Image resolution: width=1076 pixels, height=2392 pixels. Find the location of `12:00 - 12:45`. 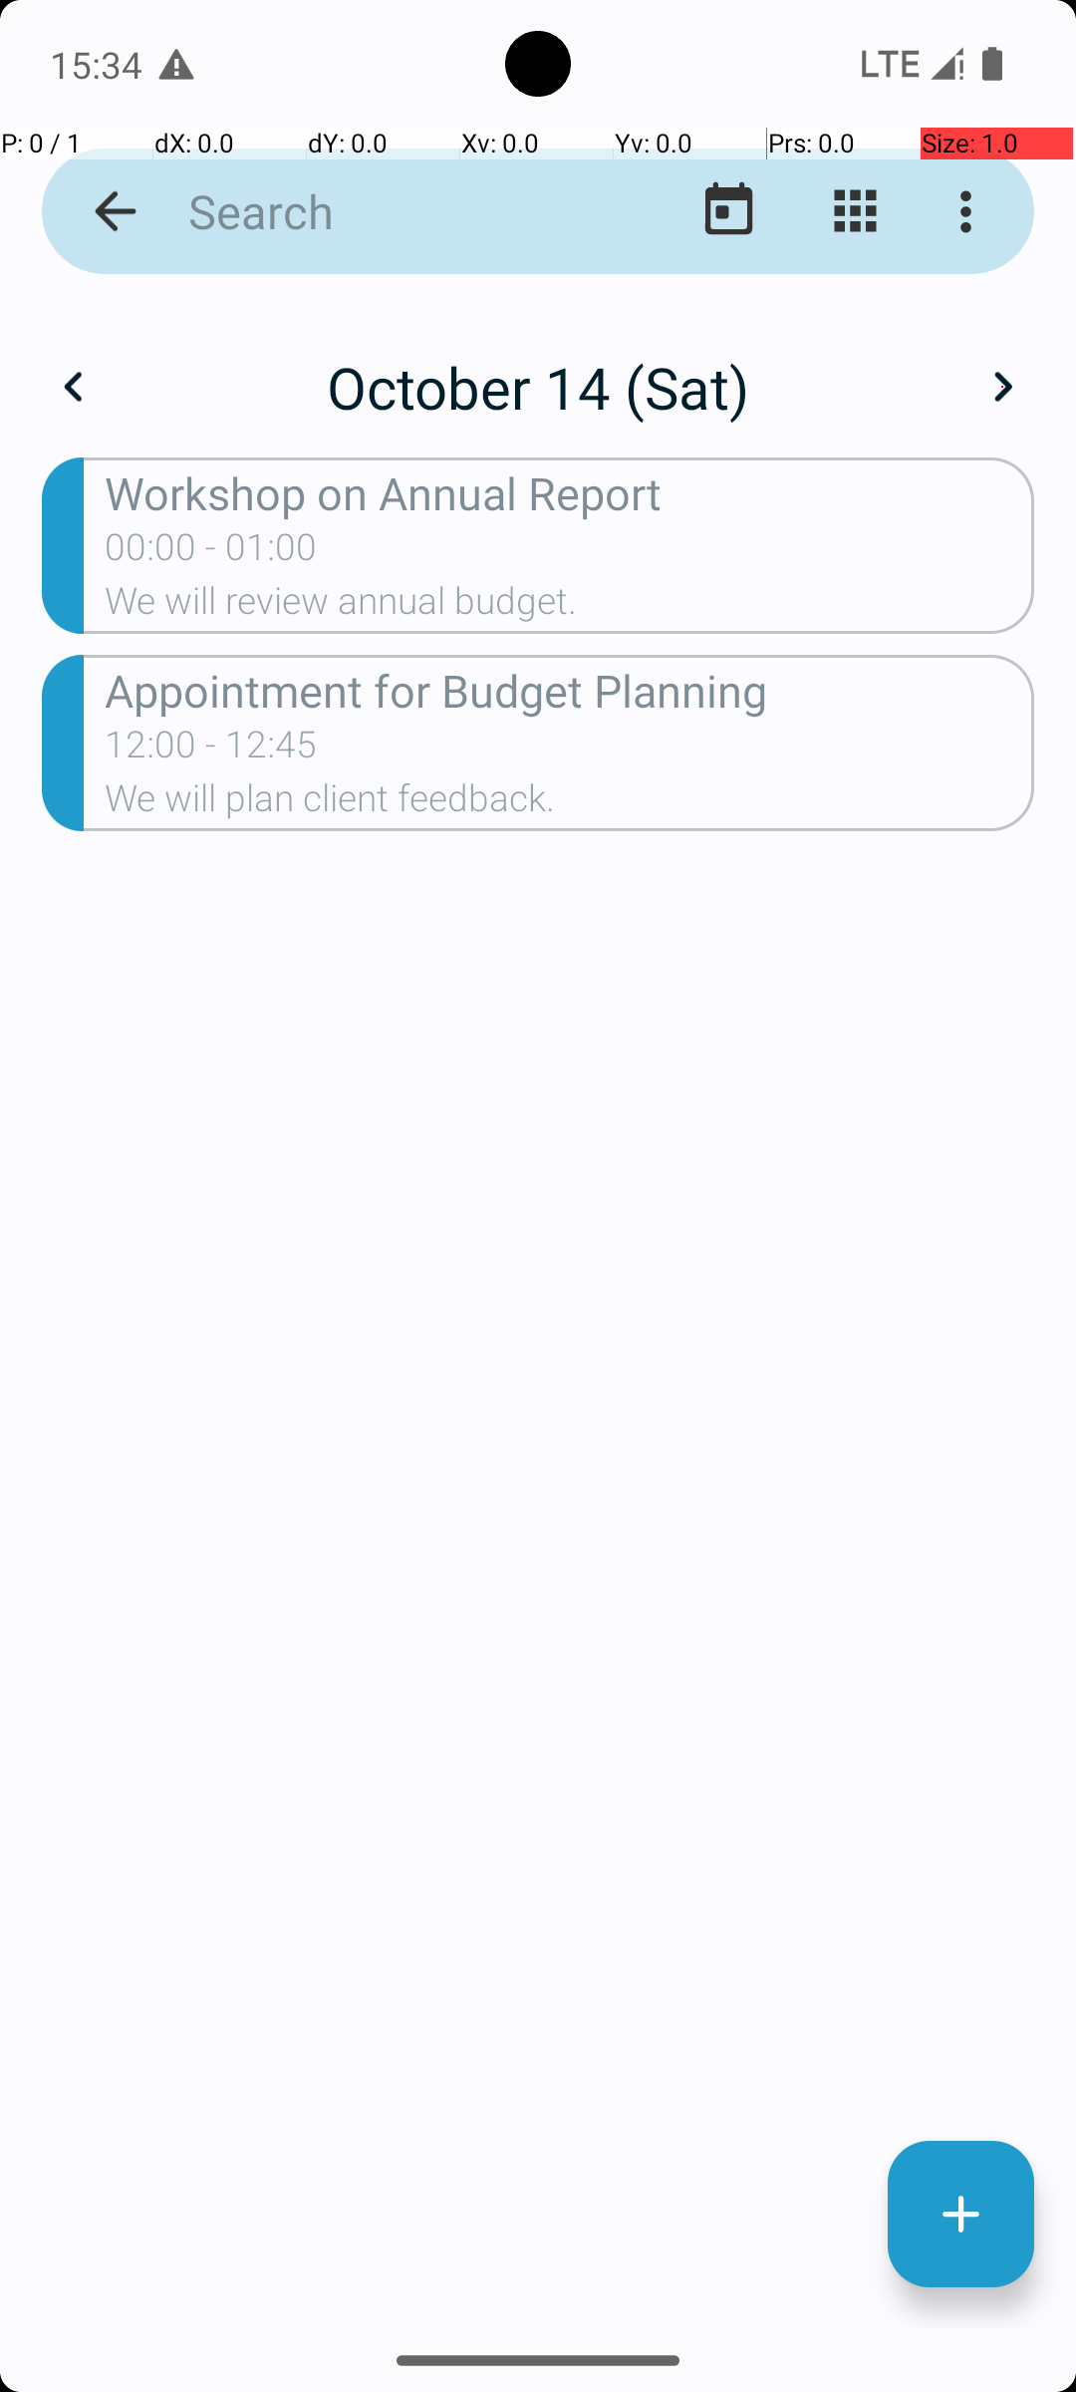

12:00 - 12:45 is located at coordinates (211, 750).